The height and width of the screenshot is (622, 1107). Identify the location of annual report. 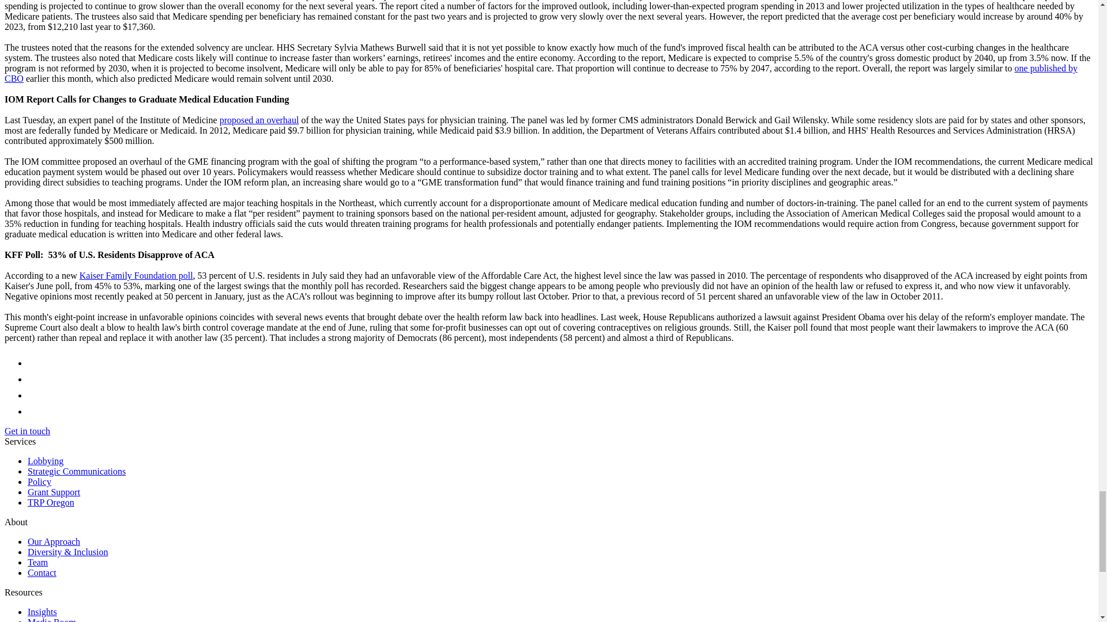
(526, 0).